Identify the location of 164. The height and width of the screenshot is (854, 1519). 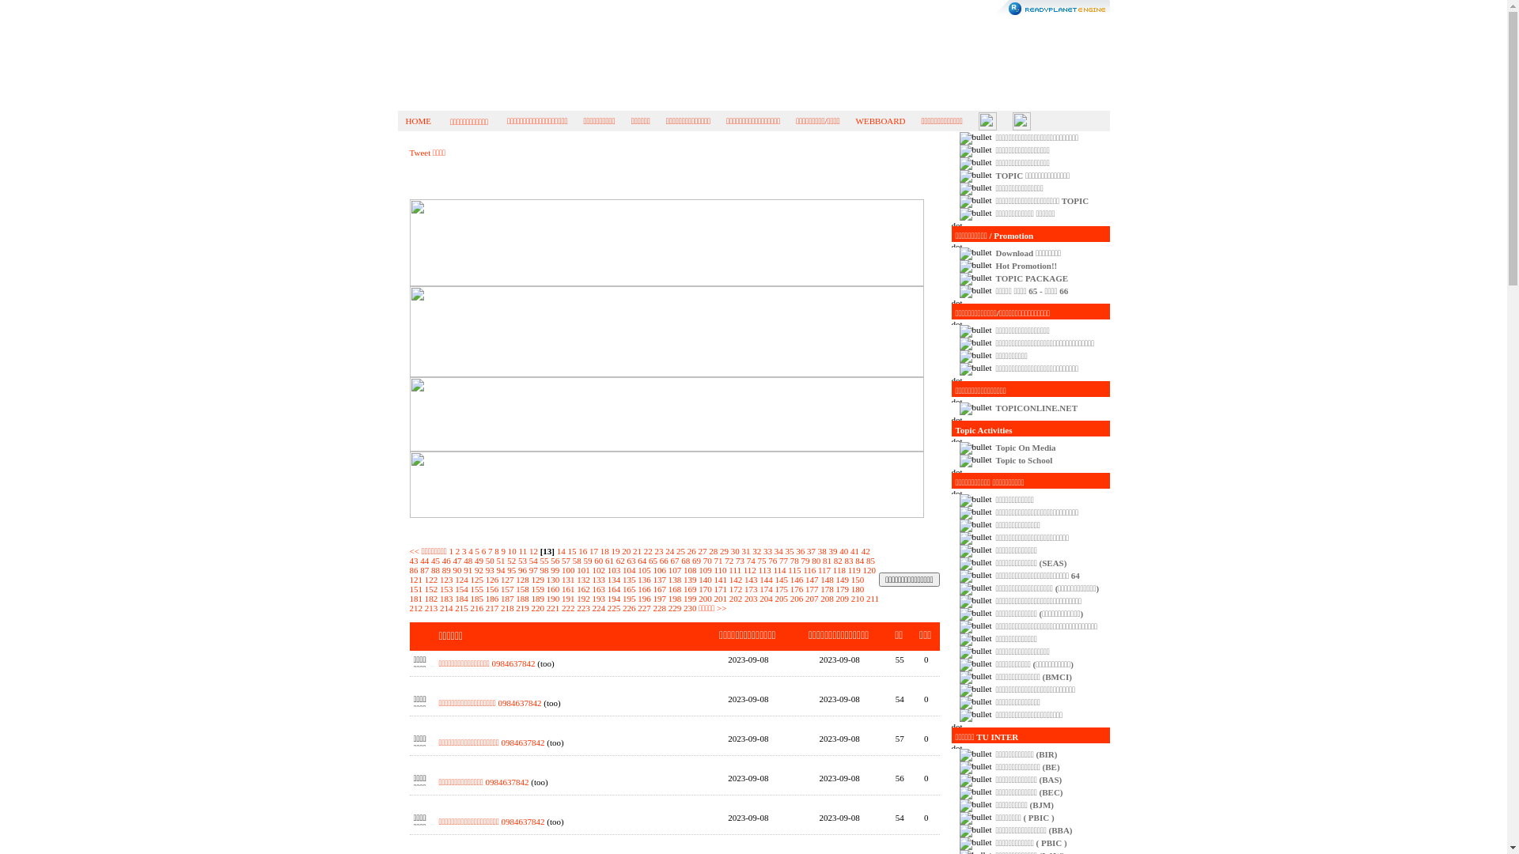
(614, 589).